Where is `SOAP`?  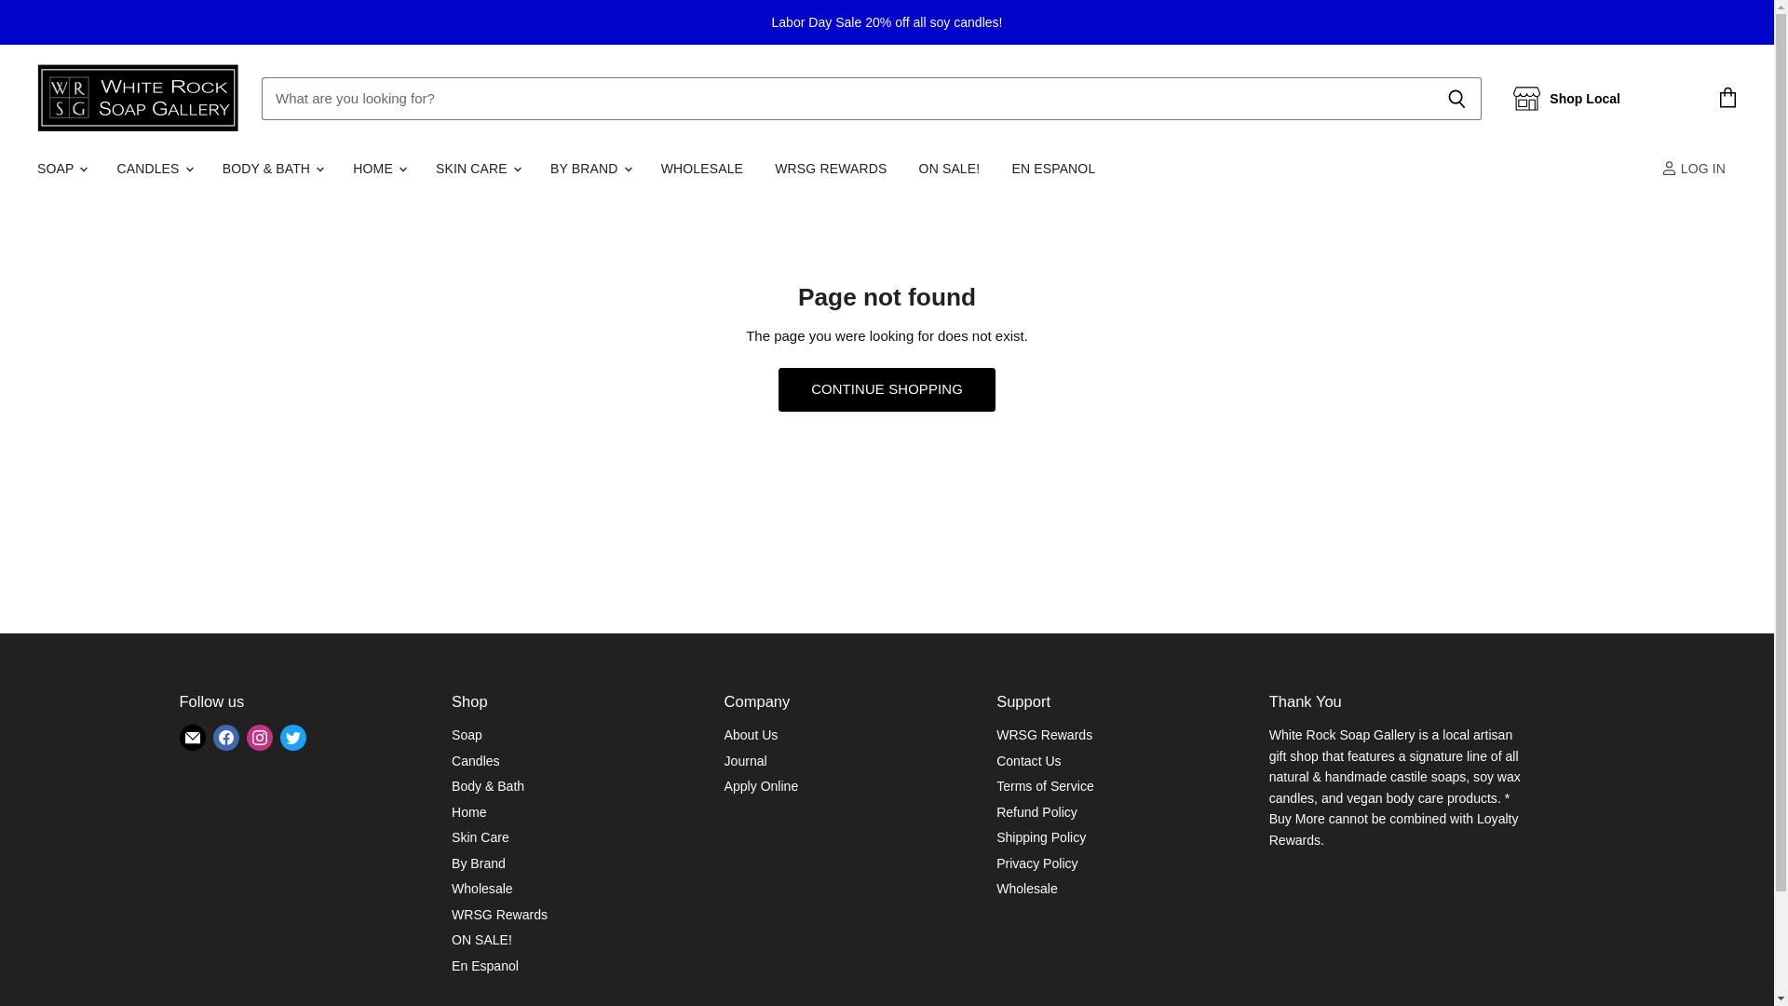
SOAP is located at coordinates (60, 168).